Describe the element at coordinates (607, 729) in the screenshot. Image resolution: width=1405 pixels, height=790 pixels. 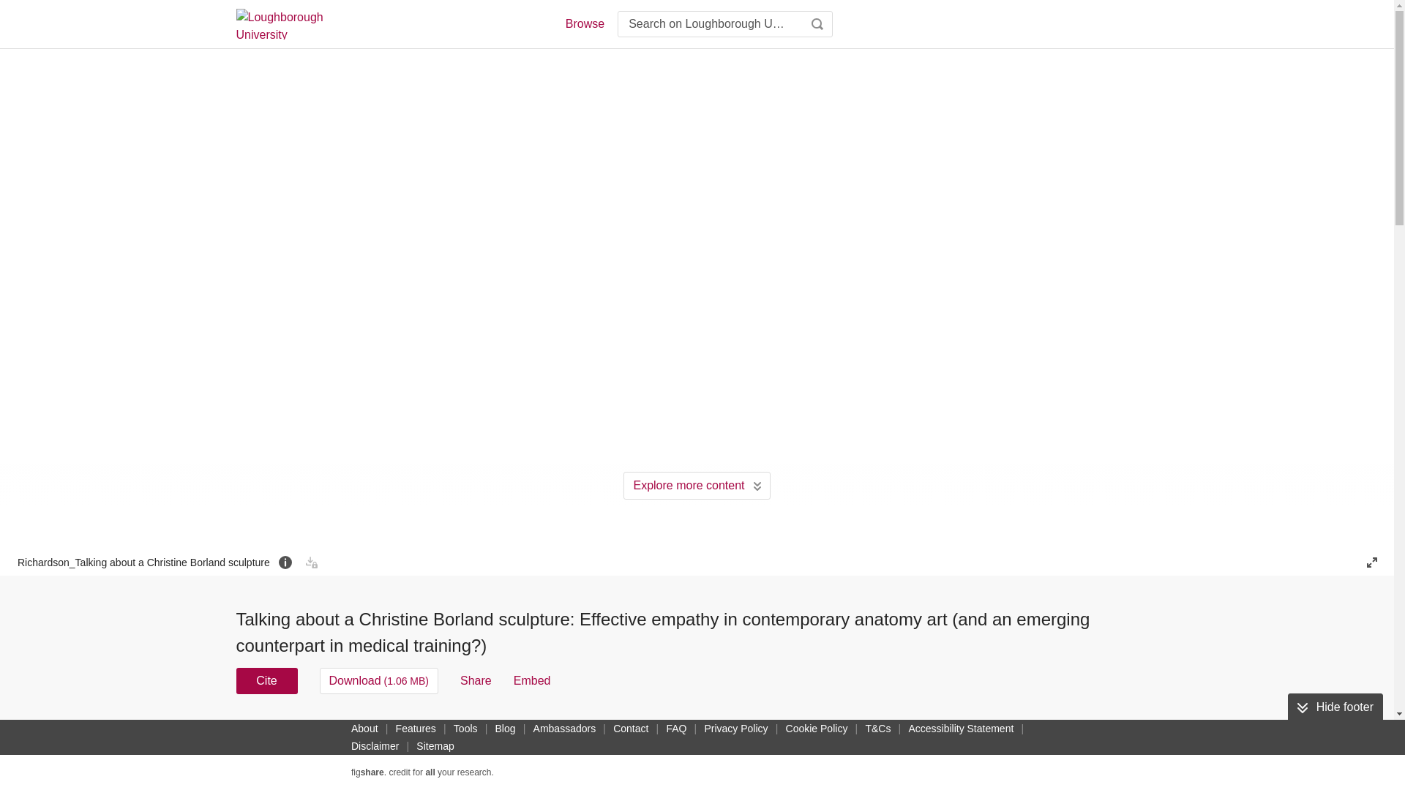
I see `Craig Richardson` at that location.